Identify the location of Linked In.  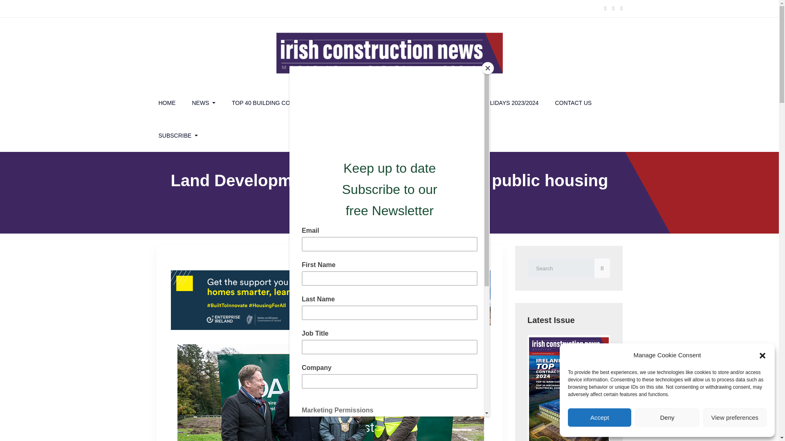
(621, 9).